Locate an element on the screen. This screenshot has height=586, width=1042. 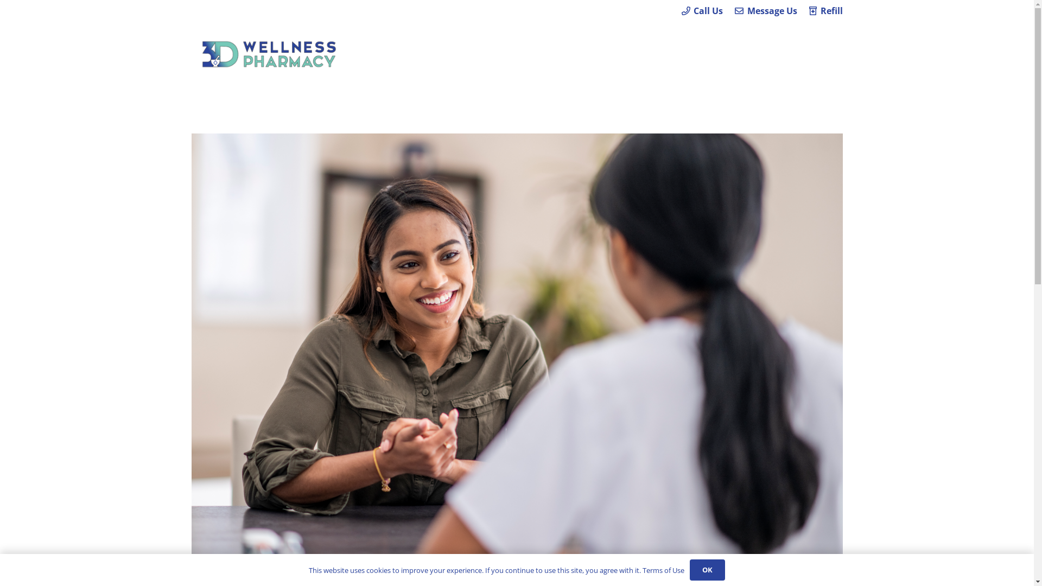
Call Us is located at coordinates (702, 11).